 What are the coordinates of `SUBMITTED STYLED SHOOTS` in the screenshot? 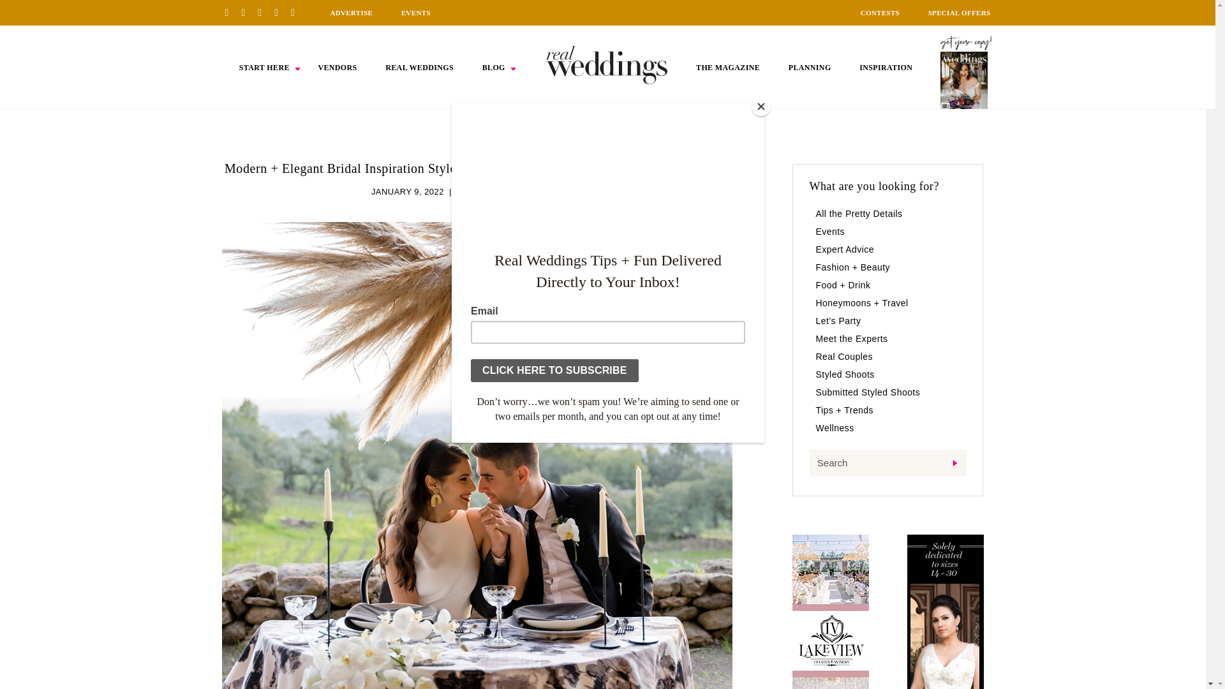 It's located at (519, 191).